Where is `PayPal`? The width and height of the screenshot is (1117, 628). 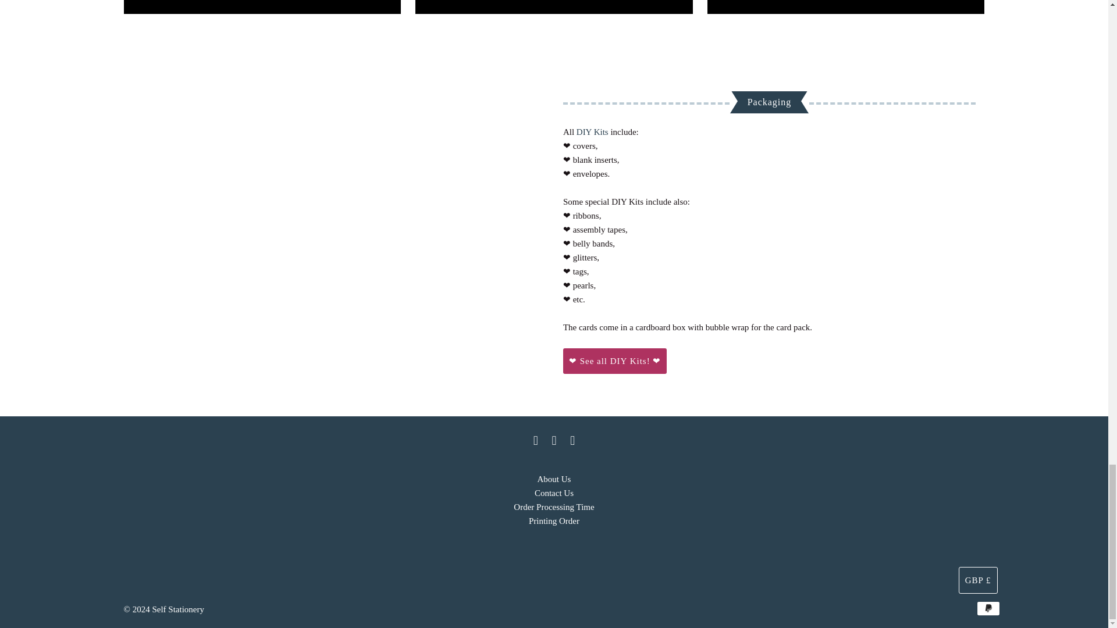
PayPal is located at coordinates (988, 608).